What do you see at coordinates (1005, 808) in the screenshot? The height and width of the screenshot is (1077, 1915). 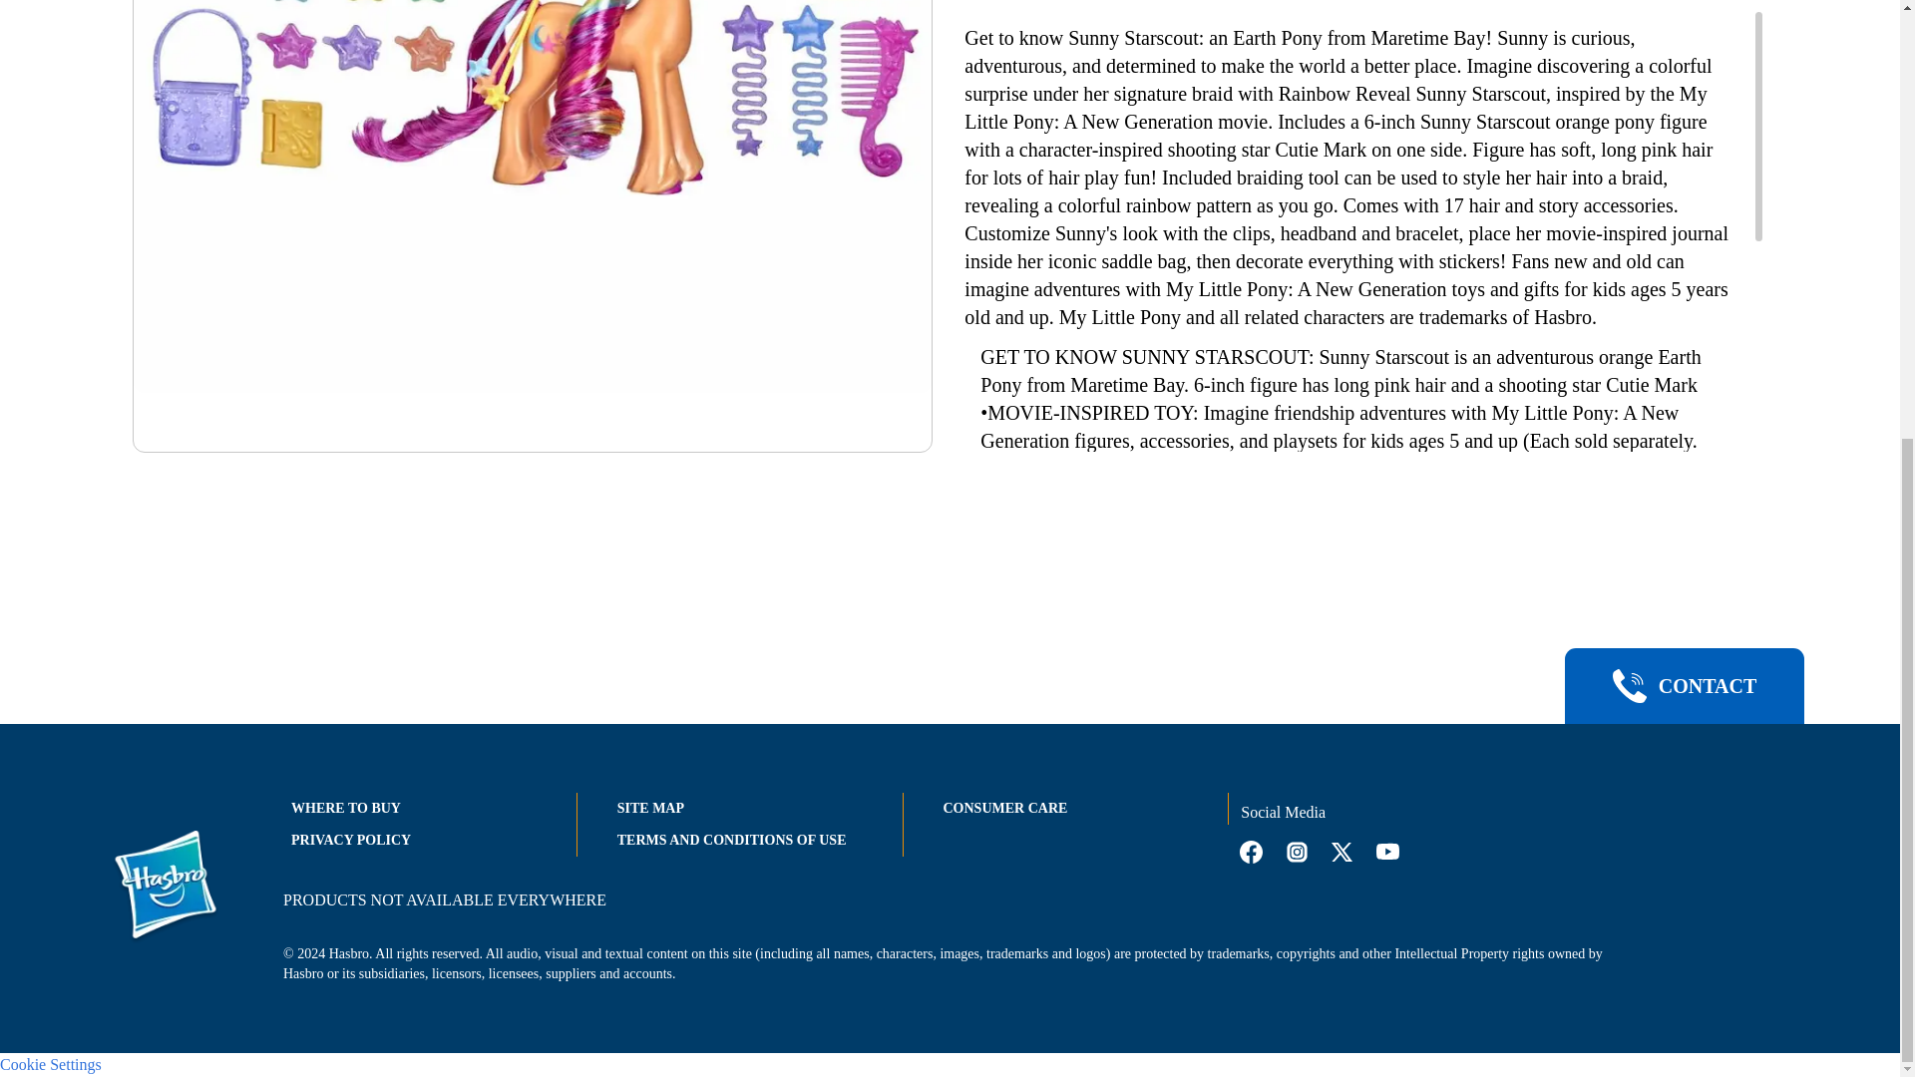 I see `CONSUMER CARE` at bounding box center [1005, 808].